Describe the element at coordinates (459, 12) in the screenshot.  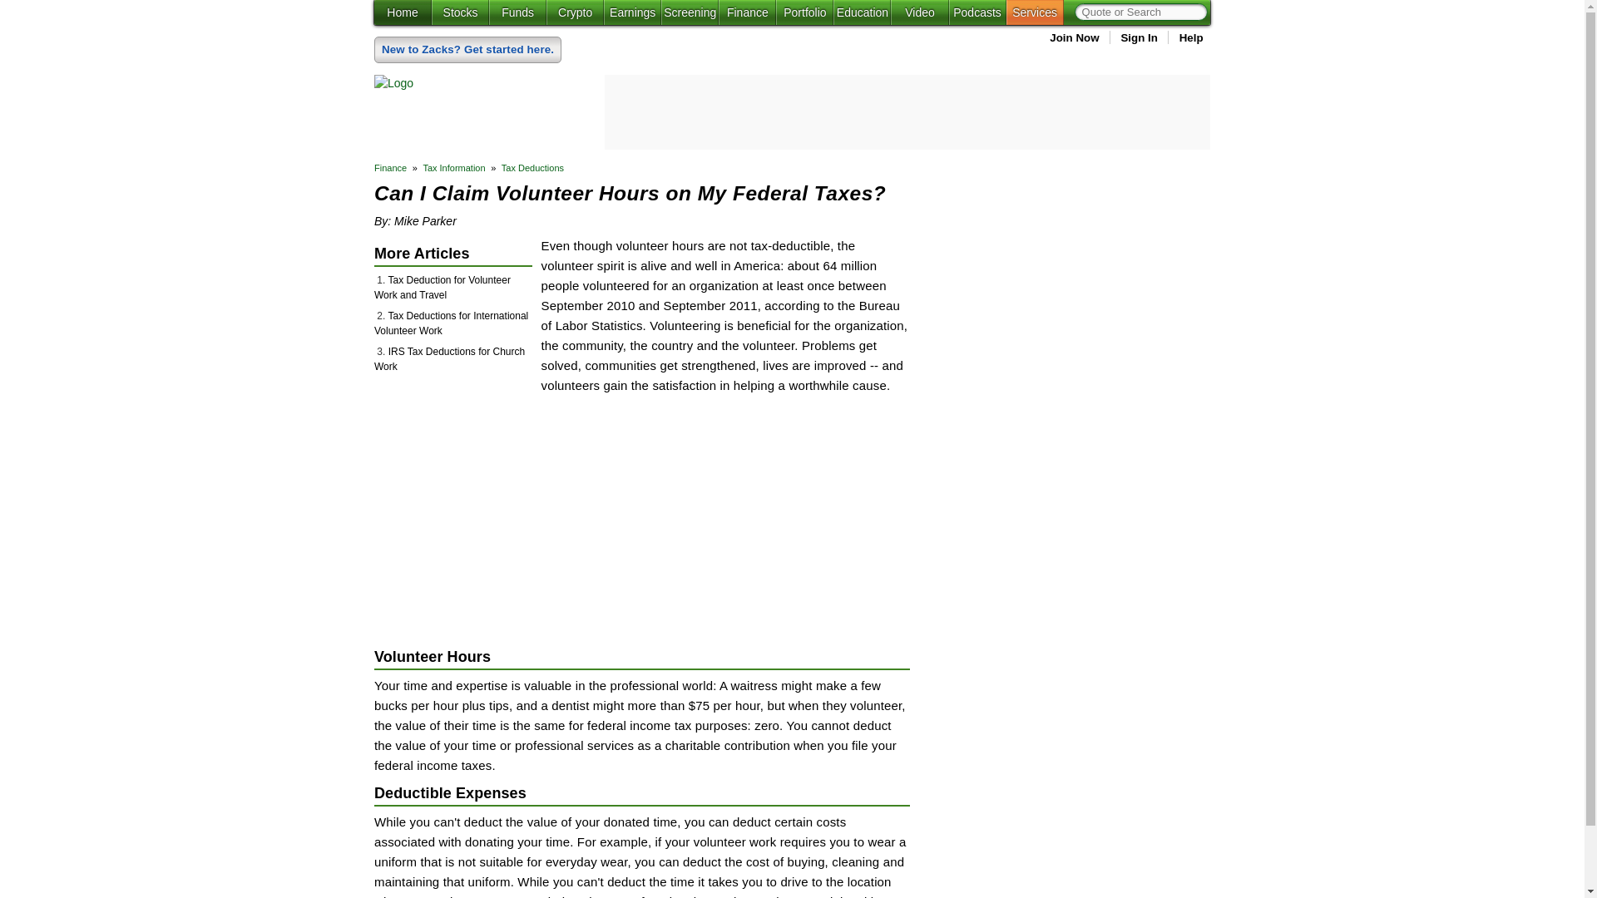
I see `Stocks` at that location.